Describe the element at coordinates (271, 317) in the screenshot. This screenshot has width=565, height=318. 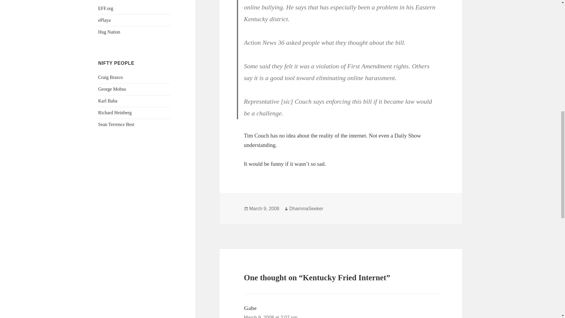
I see `March 9, 2008 at 2:07 pm` at that location.